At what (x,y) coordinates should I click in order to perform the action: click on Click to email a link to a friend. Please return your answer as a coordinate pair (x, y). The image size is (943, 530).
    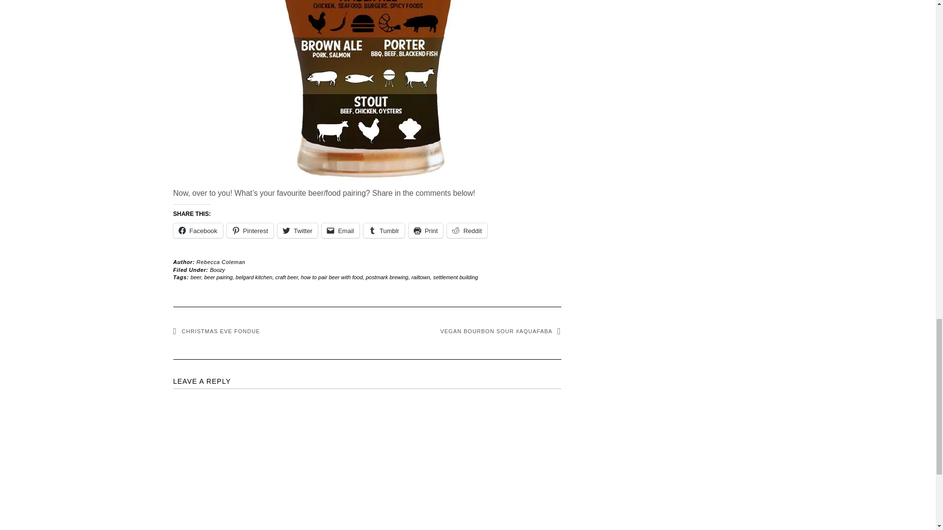
    Looking at the image, I should click on (340, 230).